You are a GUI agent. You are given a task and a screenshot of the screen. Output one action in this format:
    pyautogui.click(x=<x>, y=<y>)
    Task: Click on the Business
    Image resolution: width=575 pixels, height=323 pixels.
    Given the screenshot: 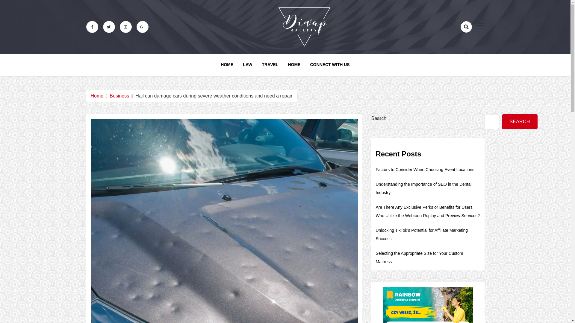 What is the action you would take?
    pyautogui.click(x=119, y=96)
    